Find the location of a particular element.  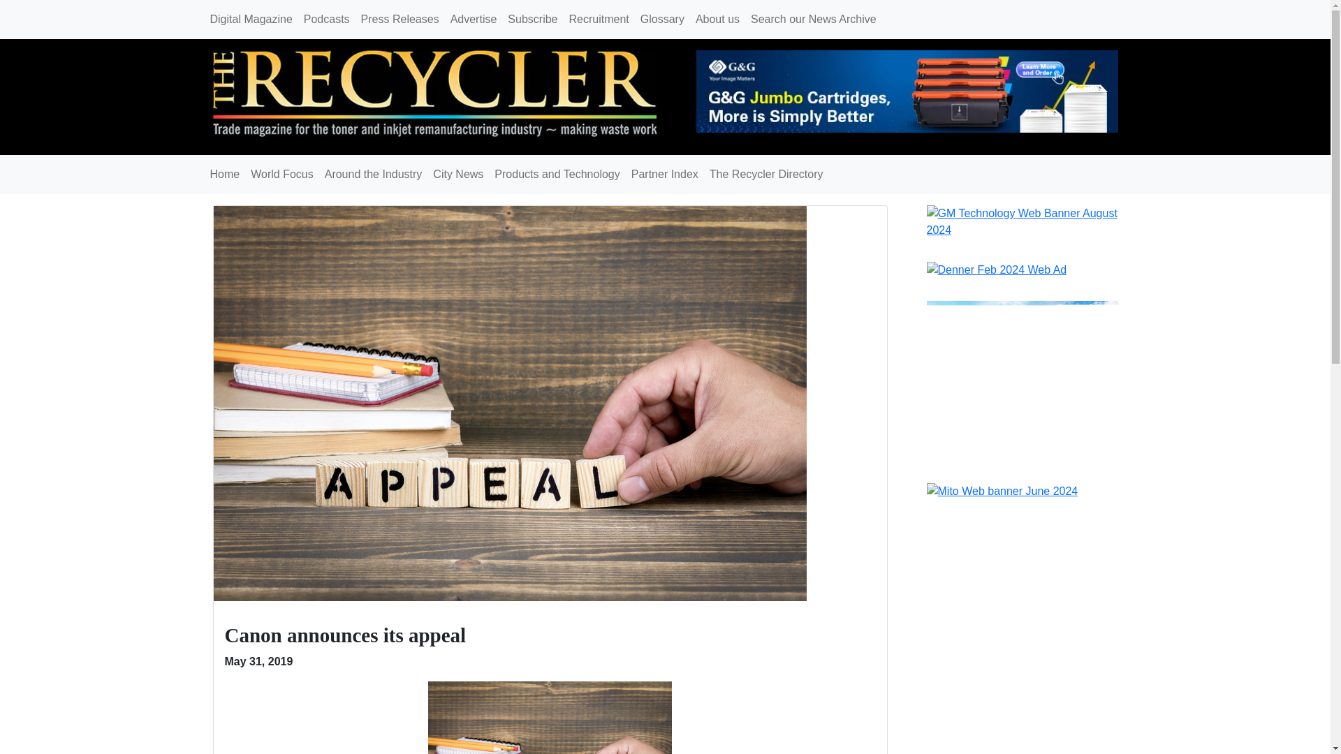

Home is located at coordinates (224, 175).